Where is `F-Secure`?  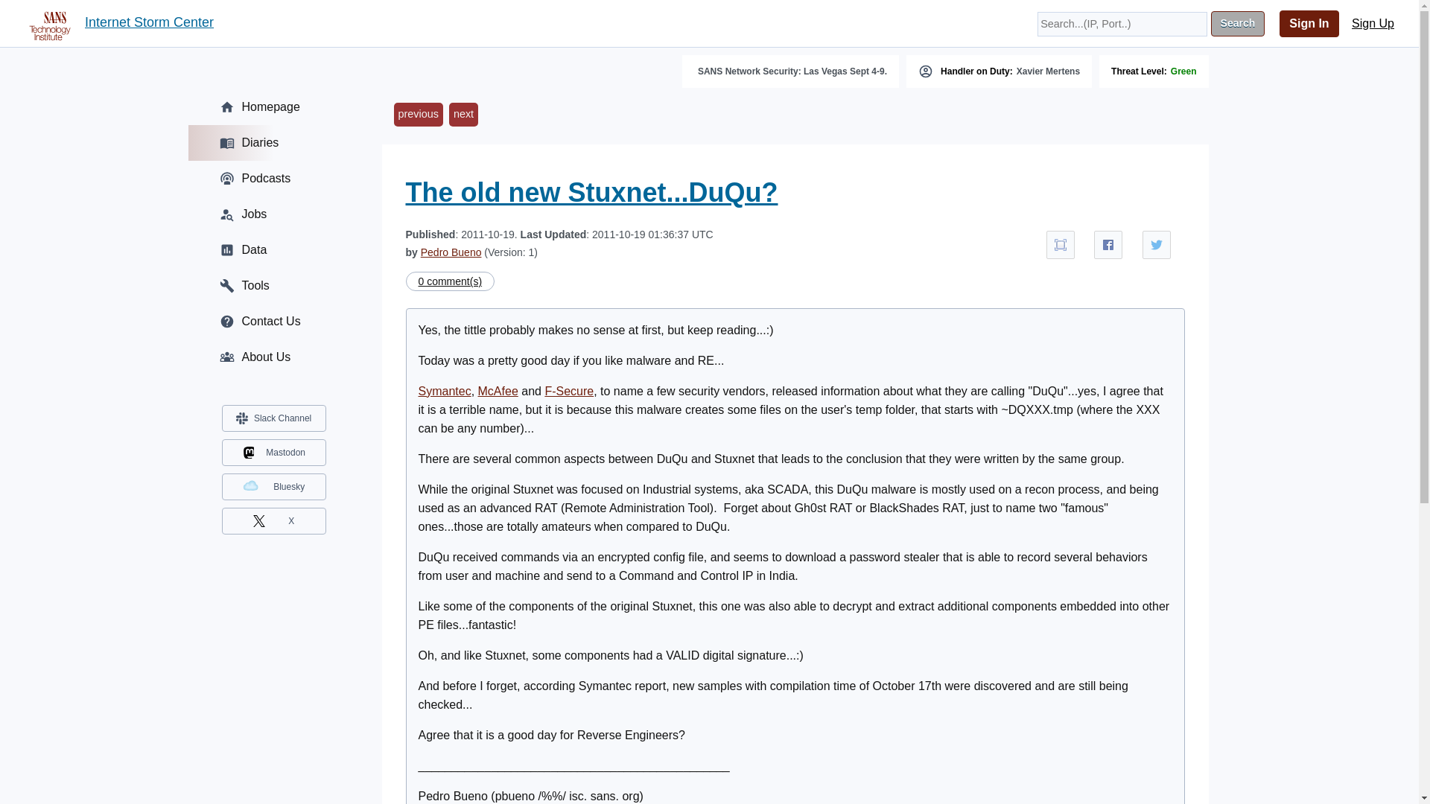
F-Secure is located at coordinates (569, 391).